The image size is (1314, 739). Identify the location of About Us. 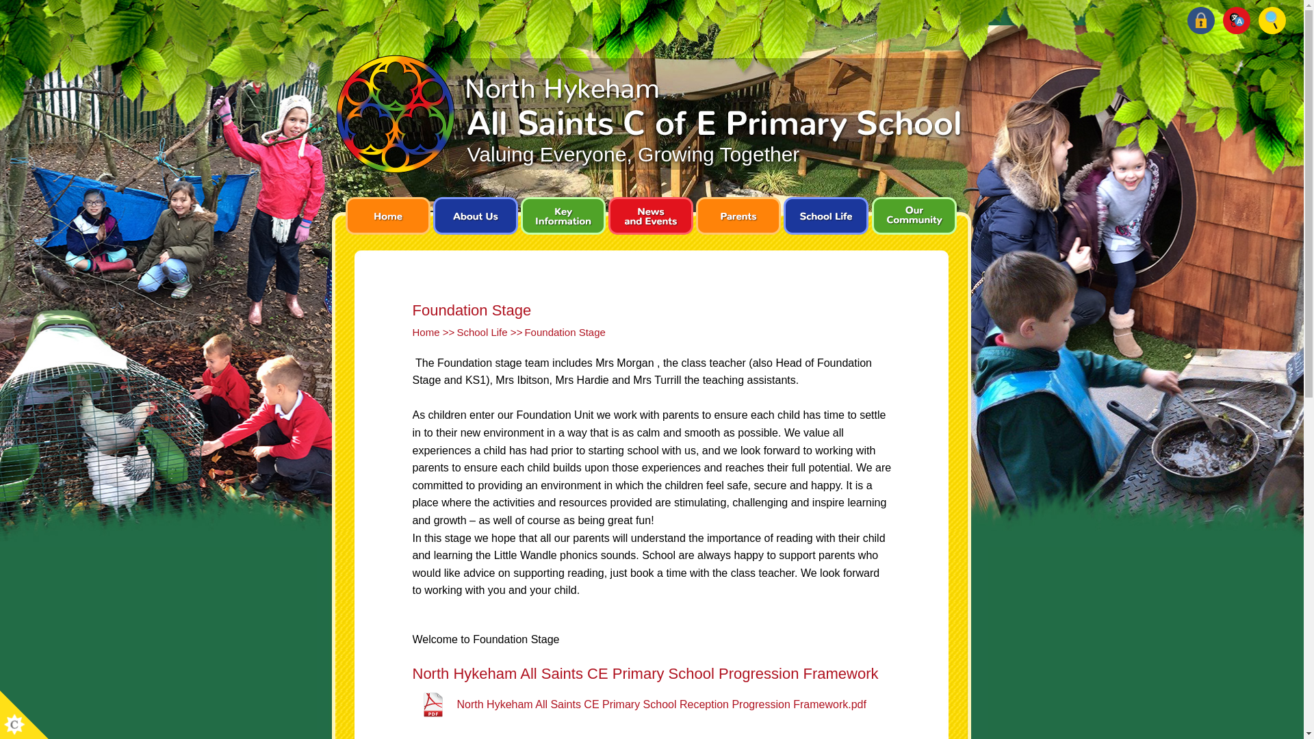
(475, 220).